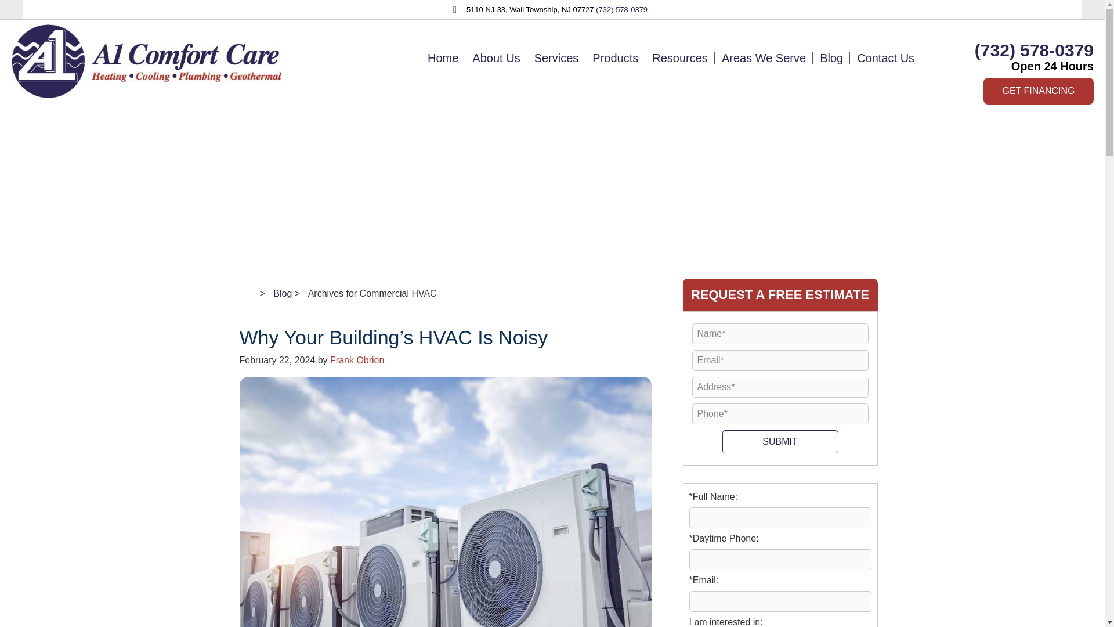 This screenshot has height=627, width=1114. What do you see at coordinates (496, 57) in the screenshot?
I see `About Us` at bounding box center [496, 57].